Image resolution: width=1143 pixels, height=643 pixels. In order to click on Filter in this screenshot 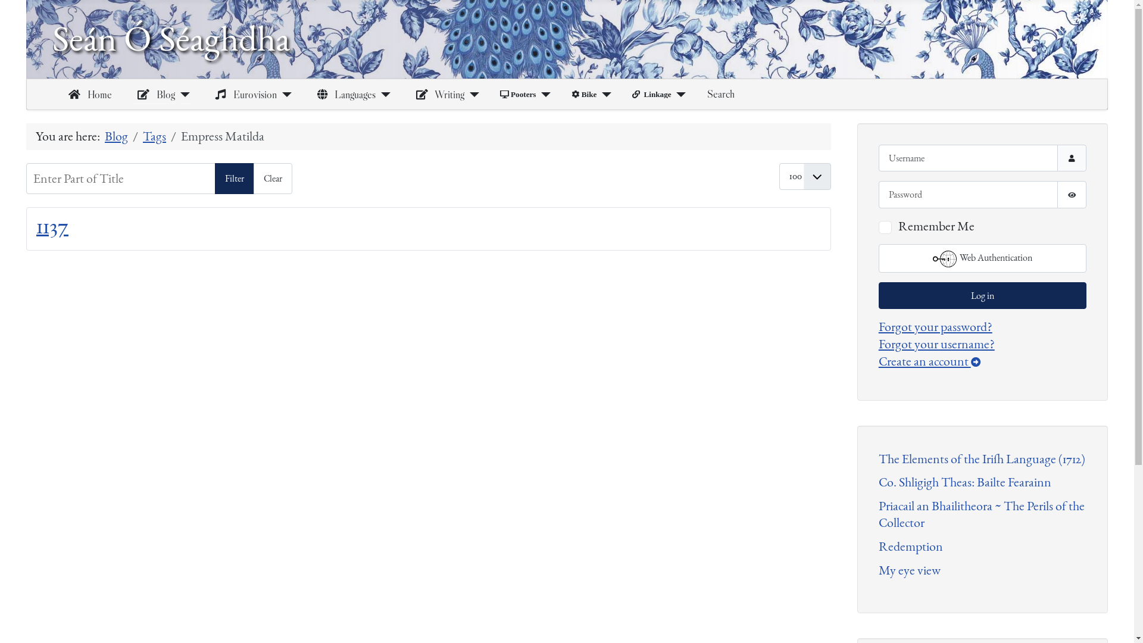, I will do `click(235, 179)`.